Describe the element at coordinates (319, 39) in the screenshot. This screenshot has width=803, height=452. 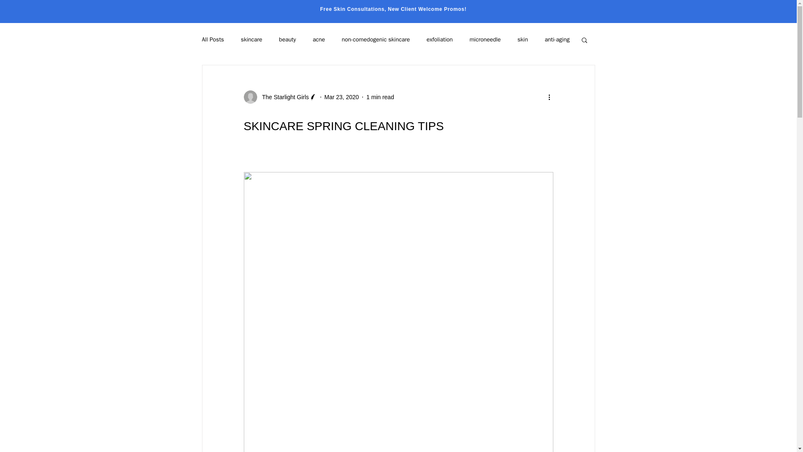
I see `acne` at that location.